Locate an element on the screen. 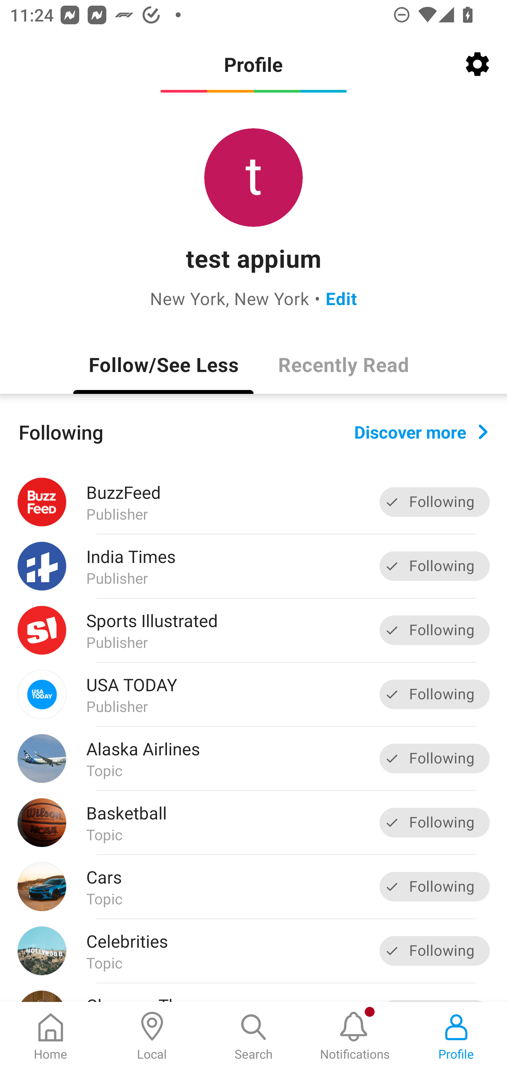 This screenshot has height=1071, width=507. Recently Read is located at coordinates (344, 364).